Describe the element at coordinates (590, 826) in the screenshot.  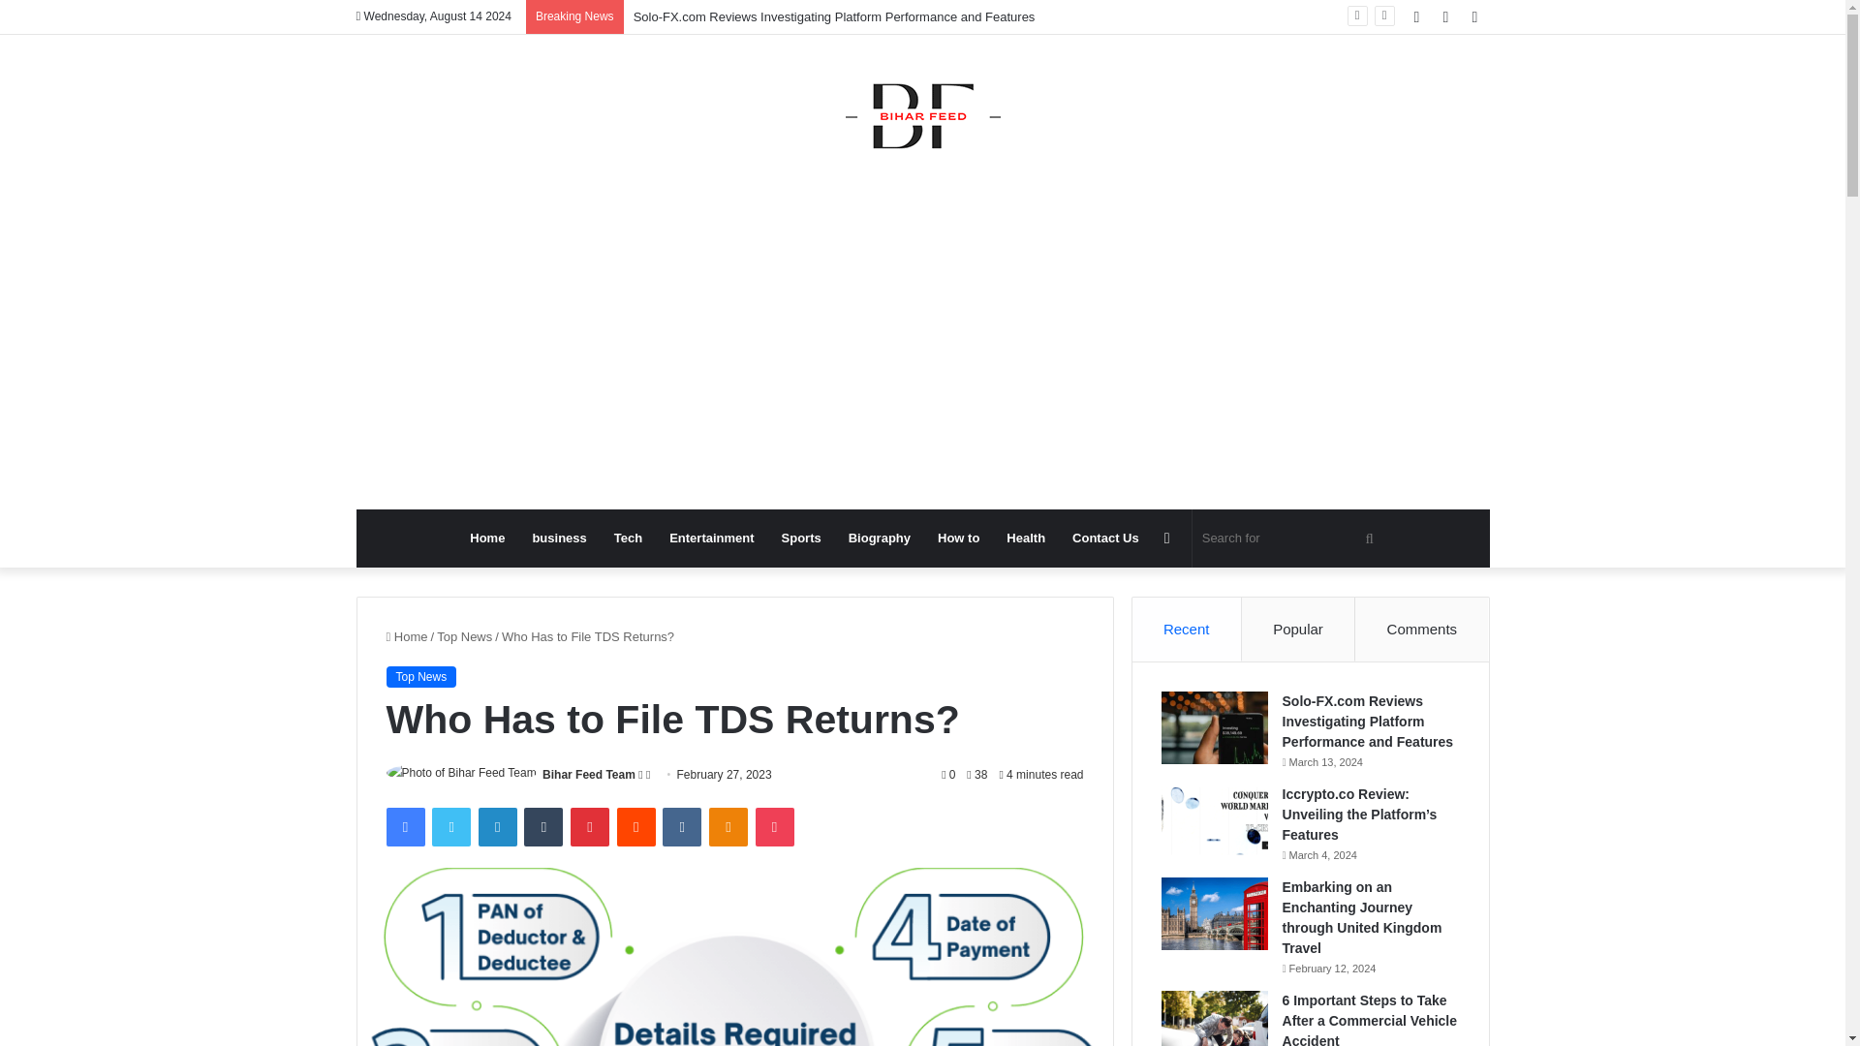
I see `Pinterest` at that location.